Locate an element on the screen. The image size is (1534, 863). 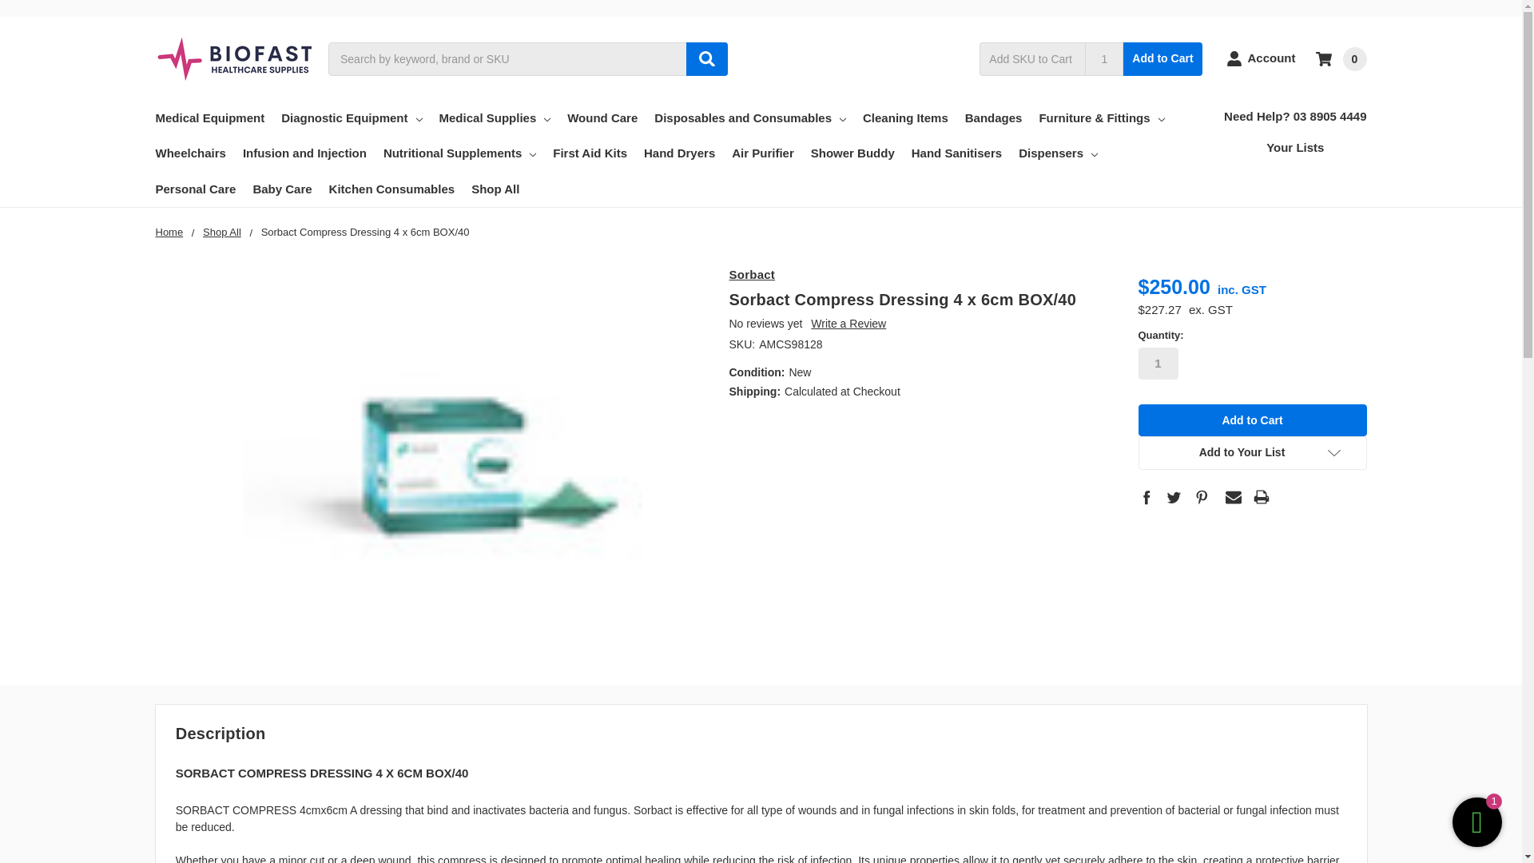
1 is located at coordinates (1158, 364).